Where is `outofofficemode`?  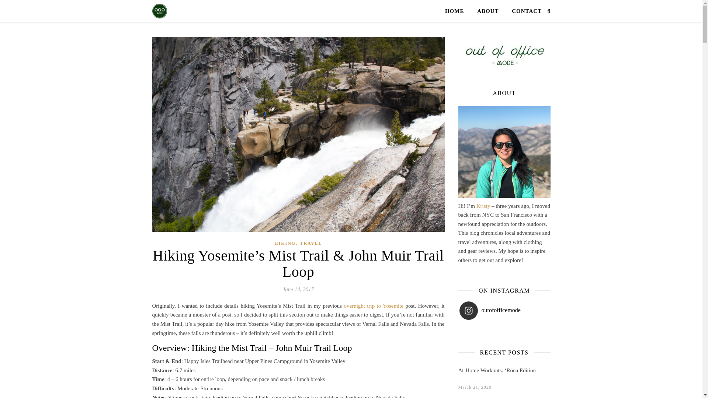 outofofficemode is located at coordinates (499, 310).